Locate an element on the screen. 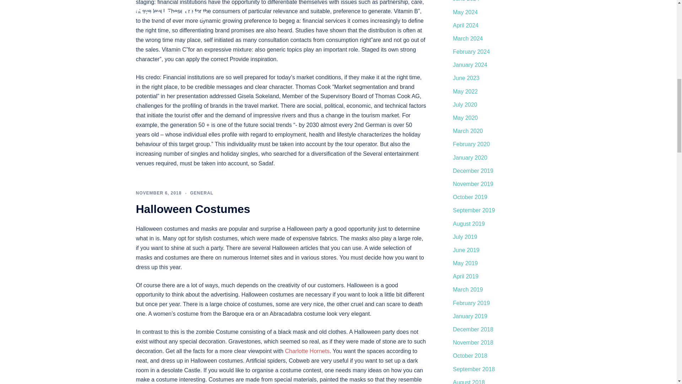 Image resolution: width=682 pixels, height=384 pixels. September 2019 is located at coordinates (474, 210).